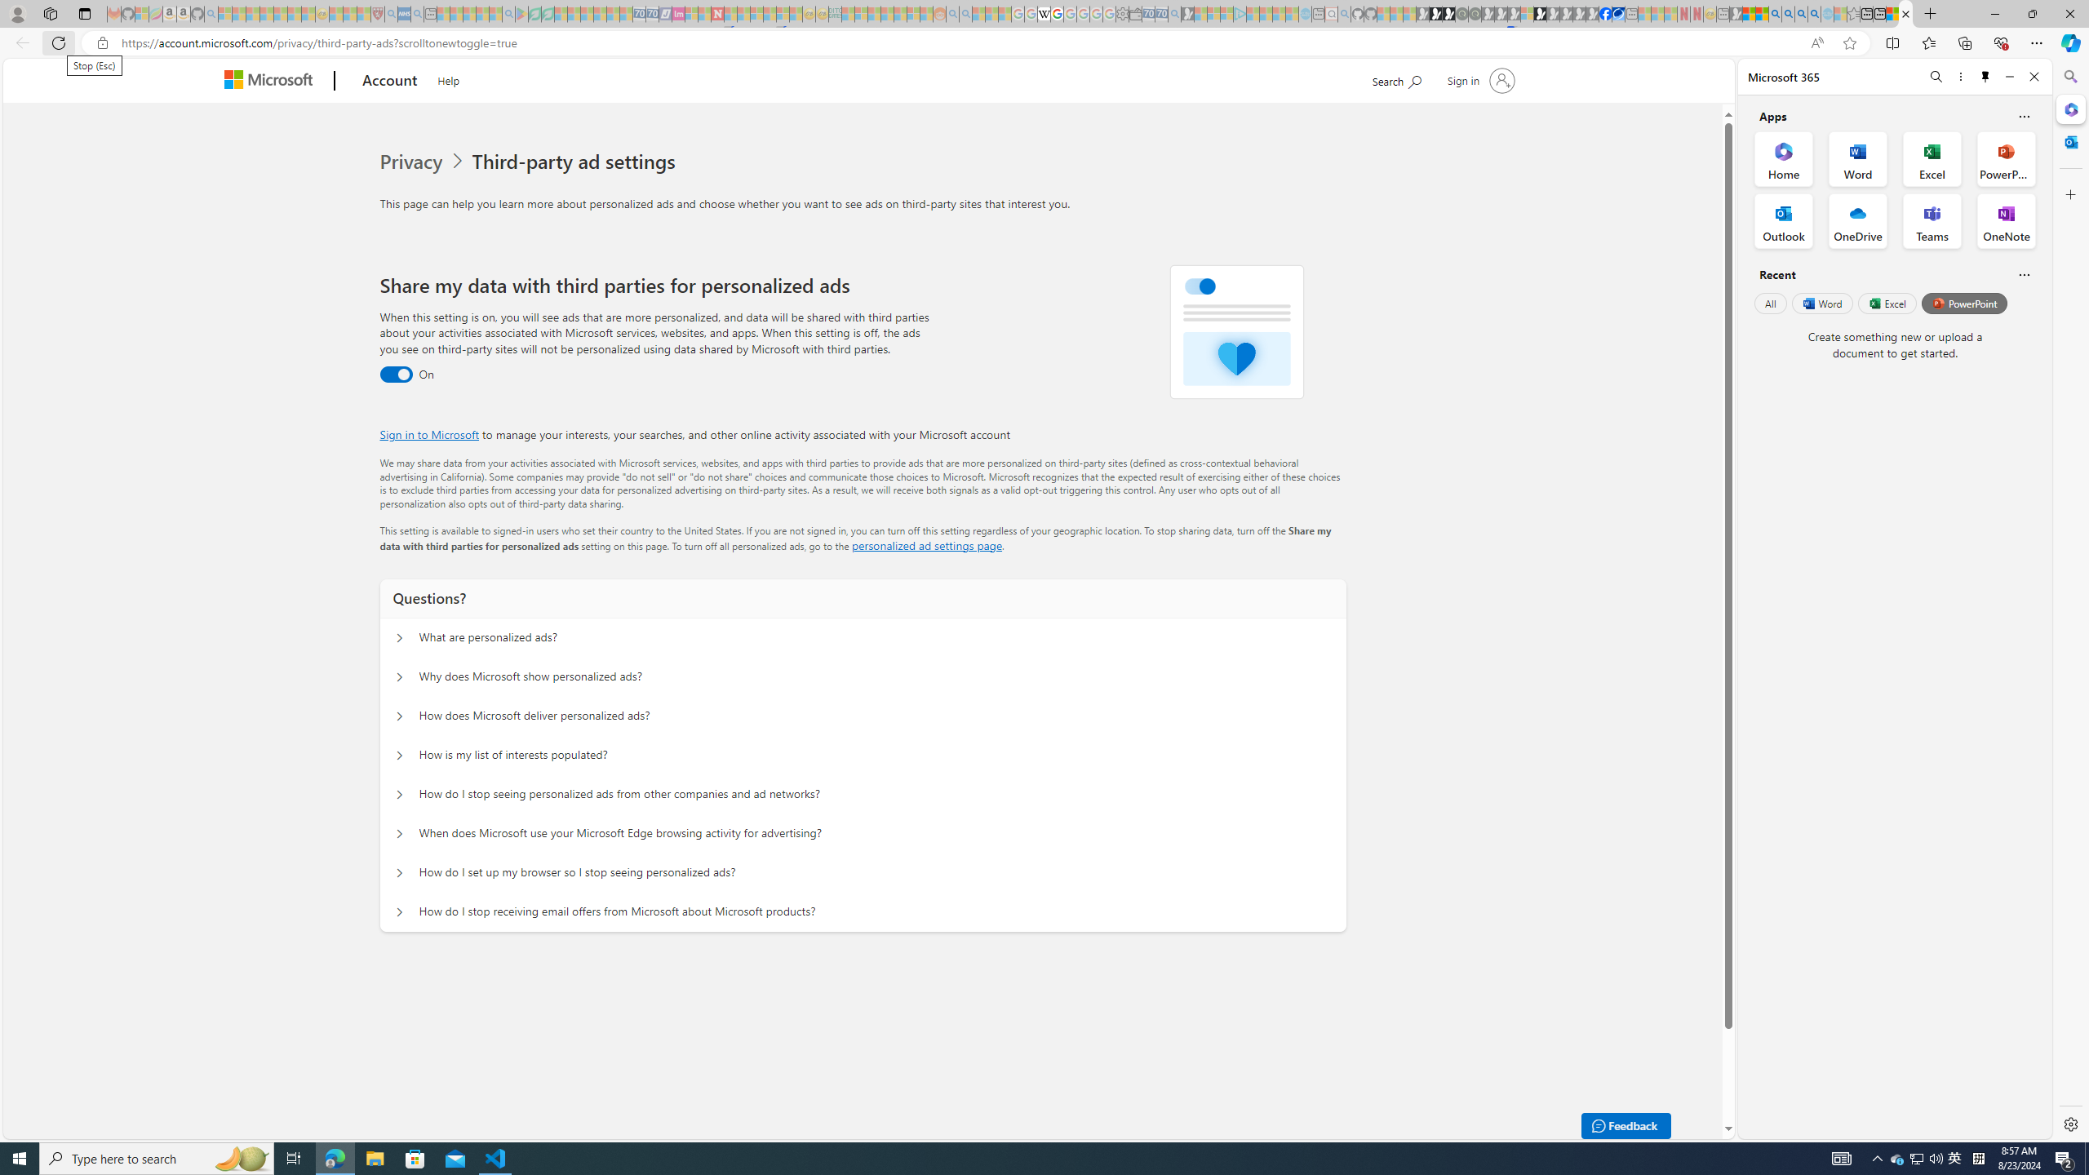 Image resolution: width=2089 pixels, height=1175 pixels. Describe the element at coordinates (1227, 14) in the screenshot. I see `Microsoft account | Privacy - Sleeping` at that location.